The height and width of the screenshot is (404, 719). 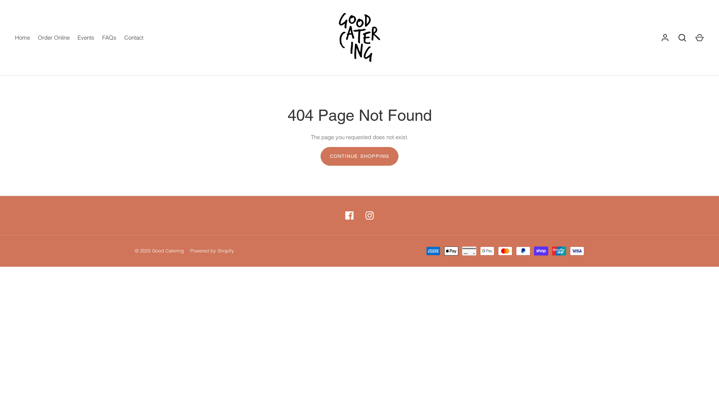 What do you see at coordinates (22, 38) in the screenshot?
I see `Home` at bounding box center [22, 38].